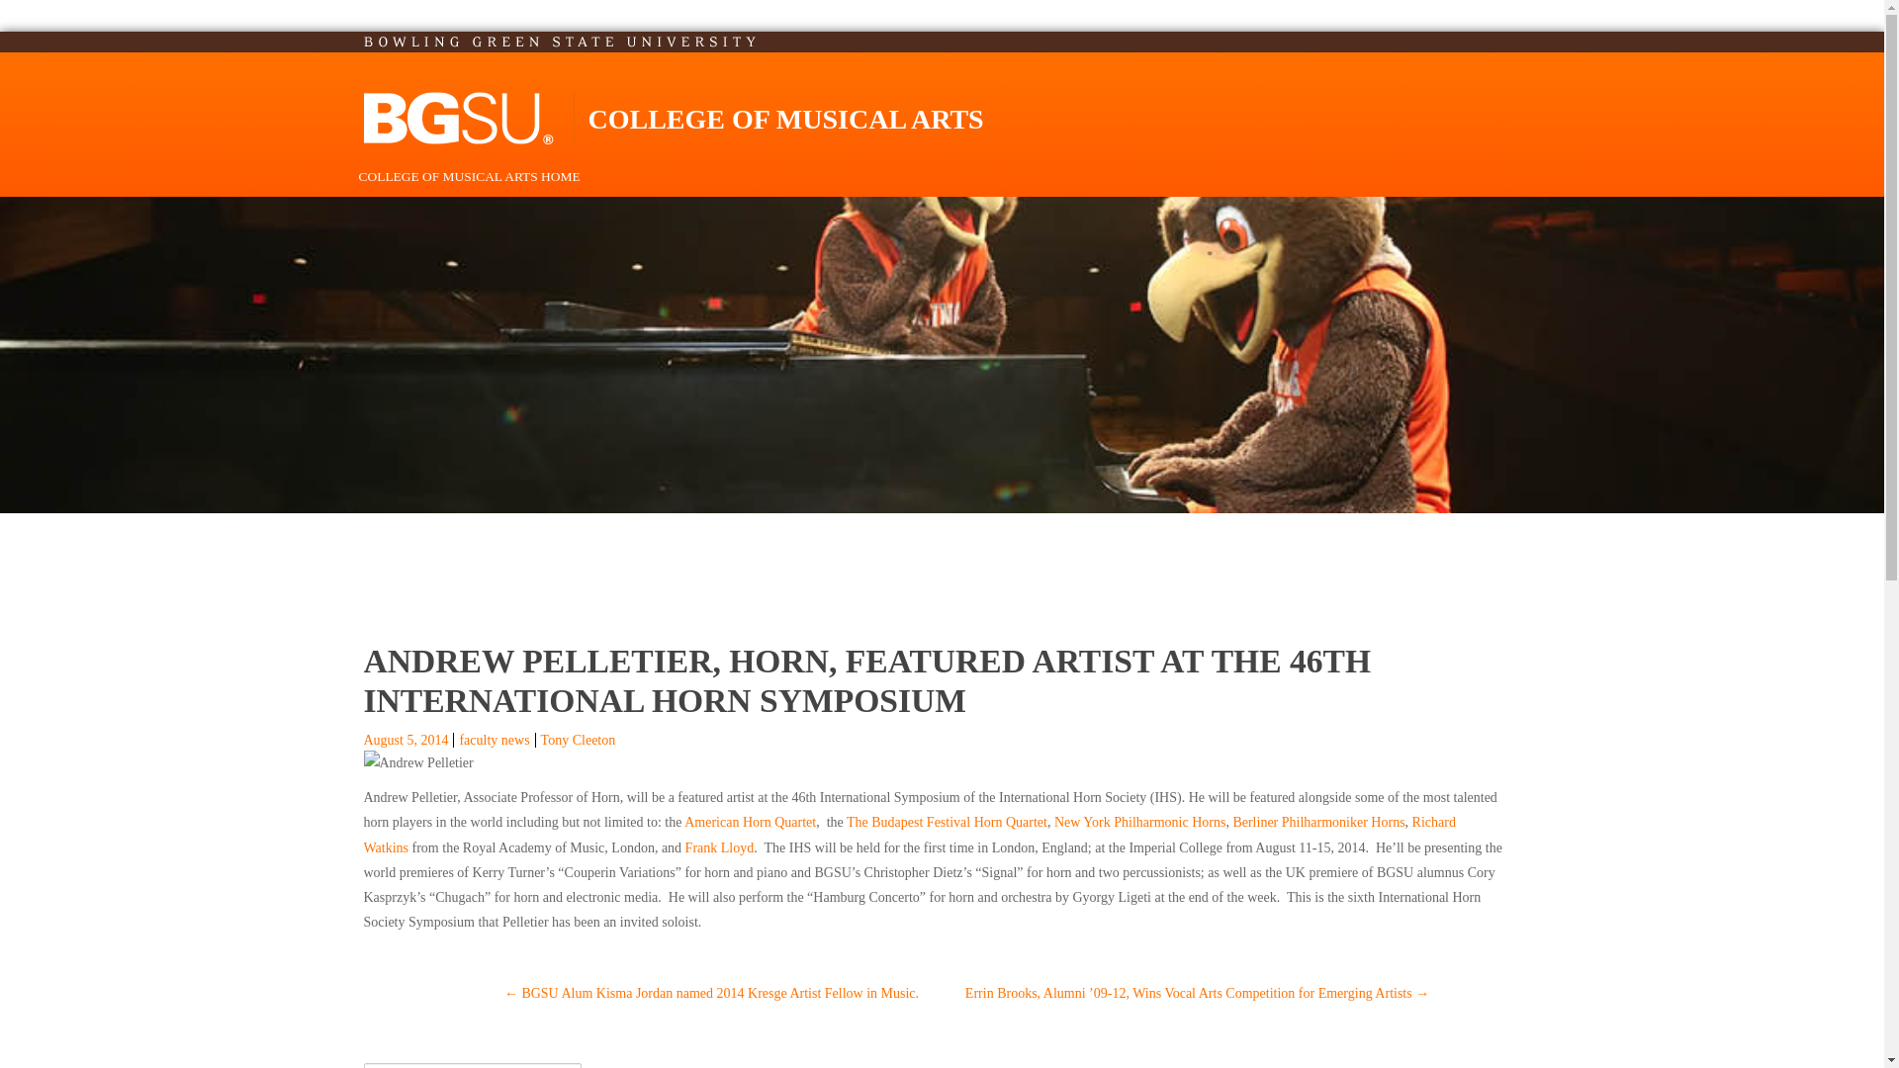  What do you see at coordinates (1318, 823) in the screenshot?
I see `Berliner Philharmoniker Horns` at bounding box center [1318, 823].